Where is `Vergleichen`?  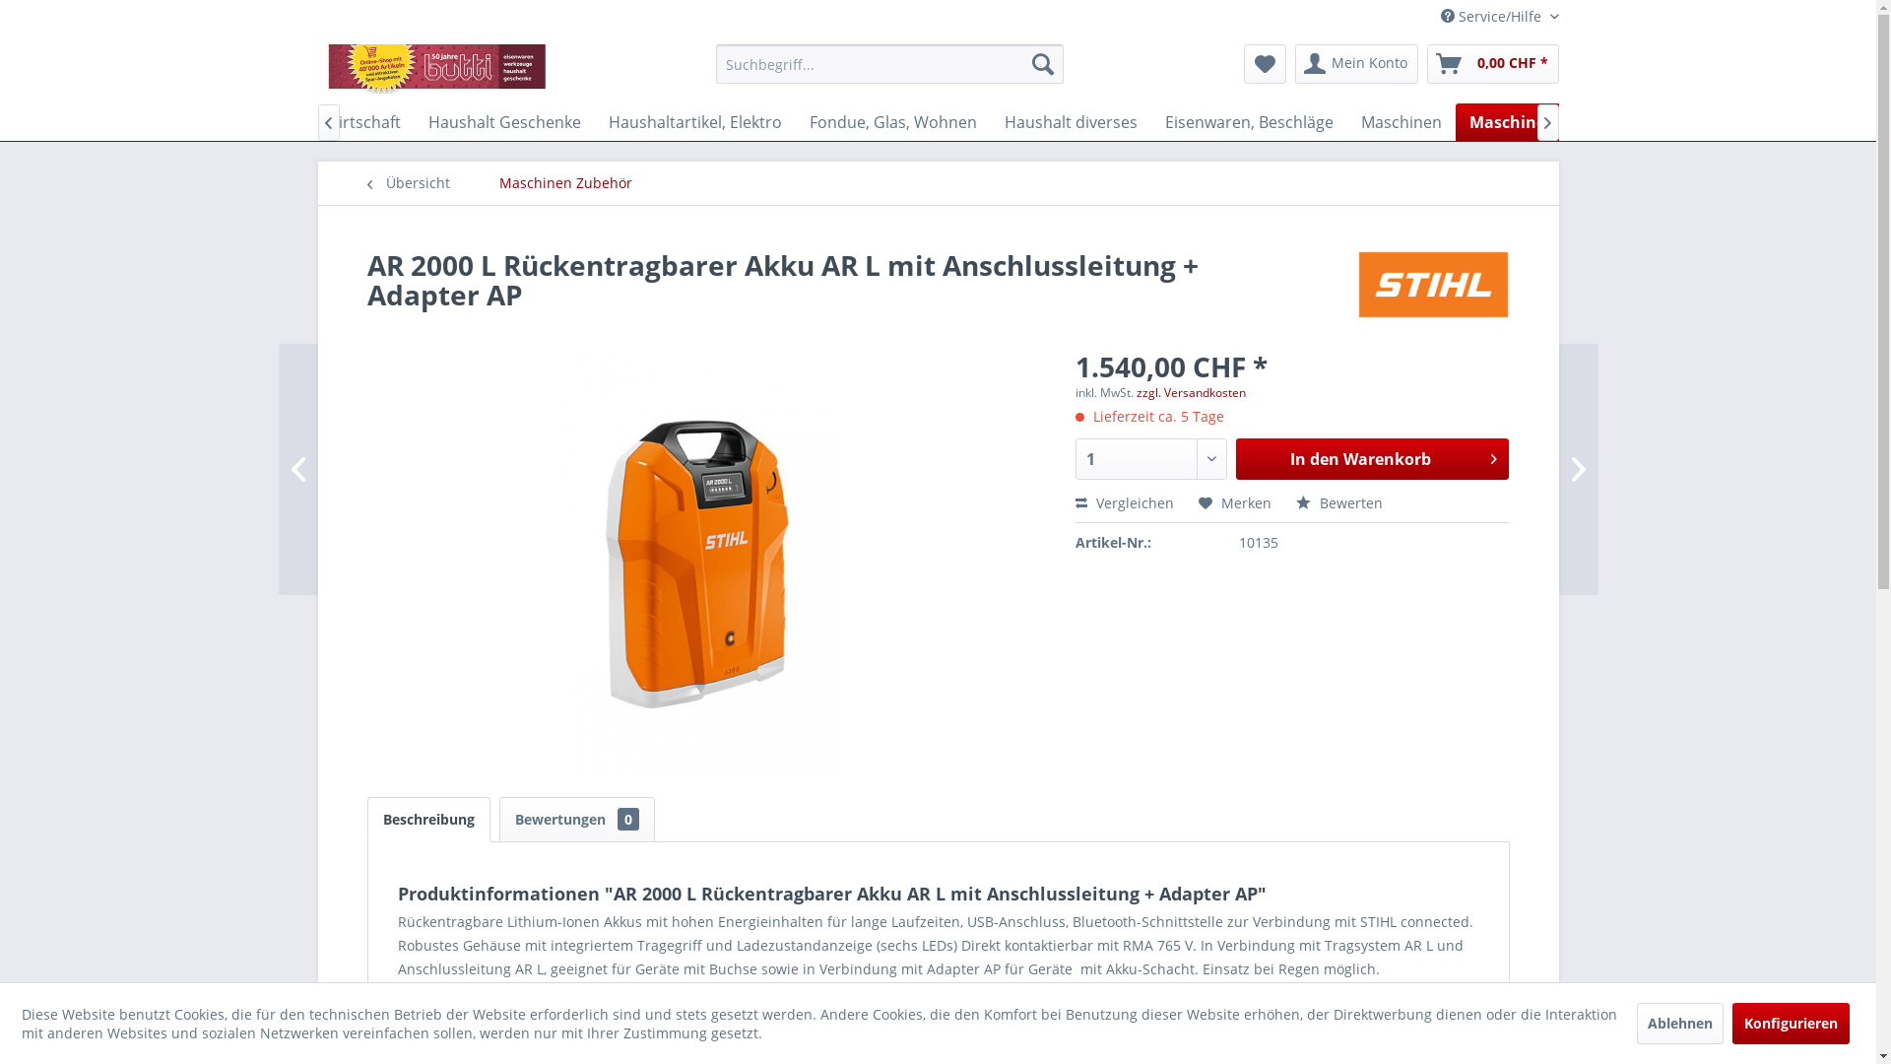 Vergleichen is located at coordinates (1125, 502).